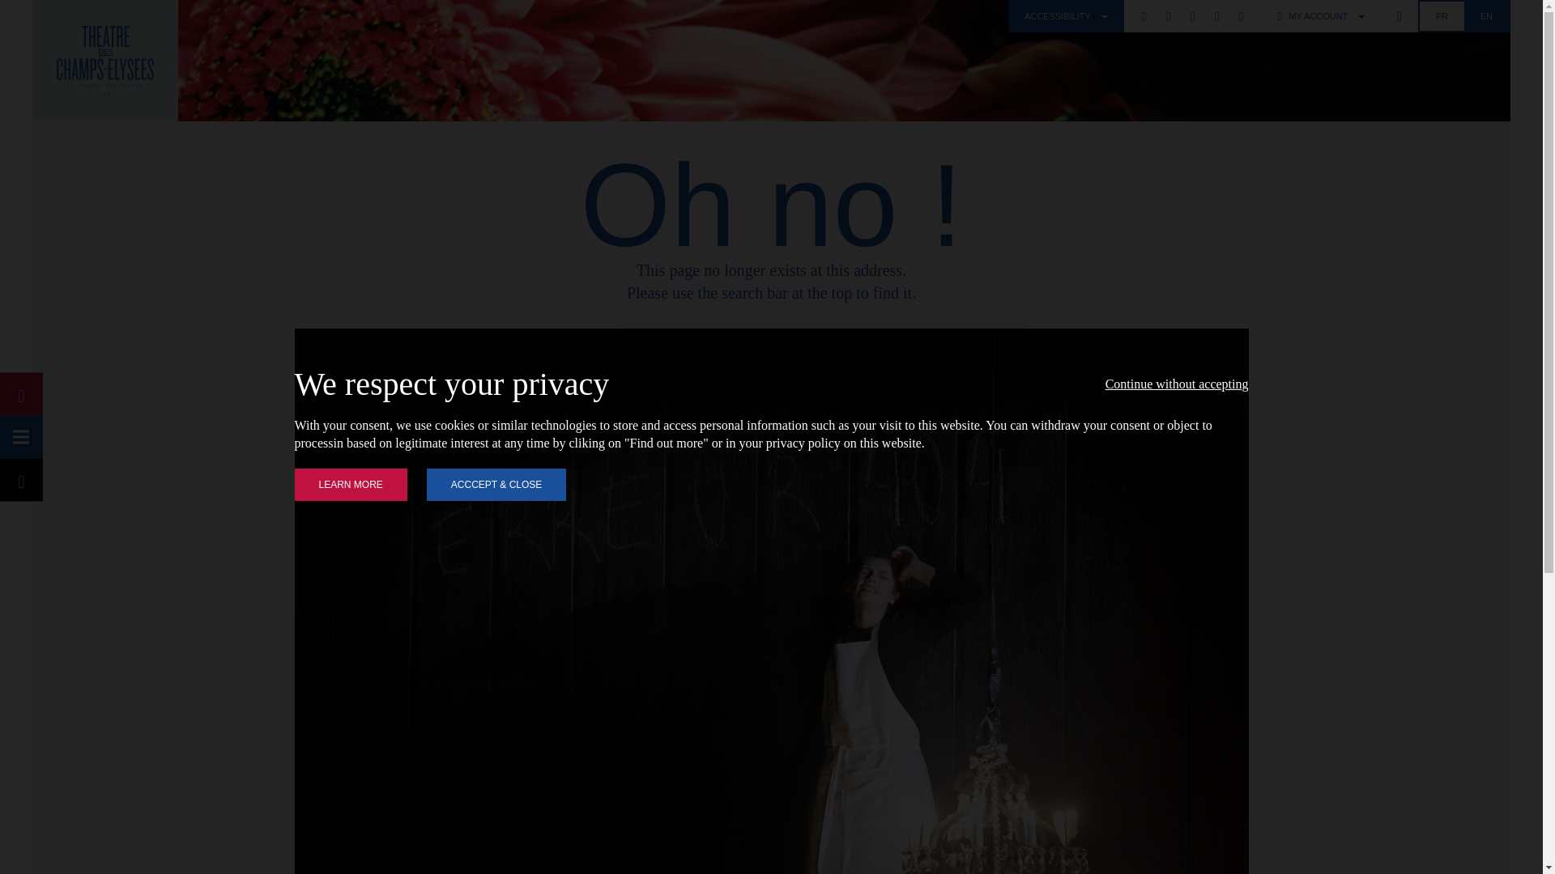 The width and height of the screenshot is (1555, 874). Describe the element at coordinates (1442, 16) in the screenshot. I see `FR` at that location.